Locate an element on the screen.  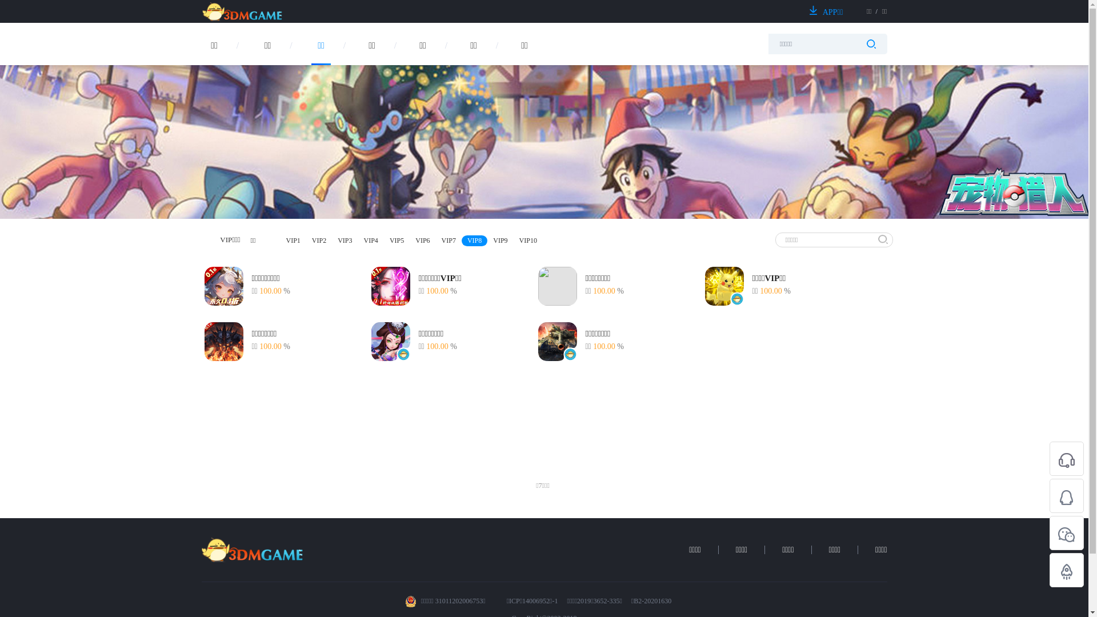
VIP6 is located at coordinates (423, 241).